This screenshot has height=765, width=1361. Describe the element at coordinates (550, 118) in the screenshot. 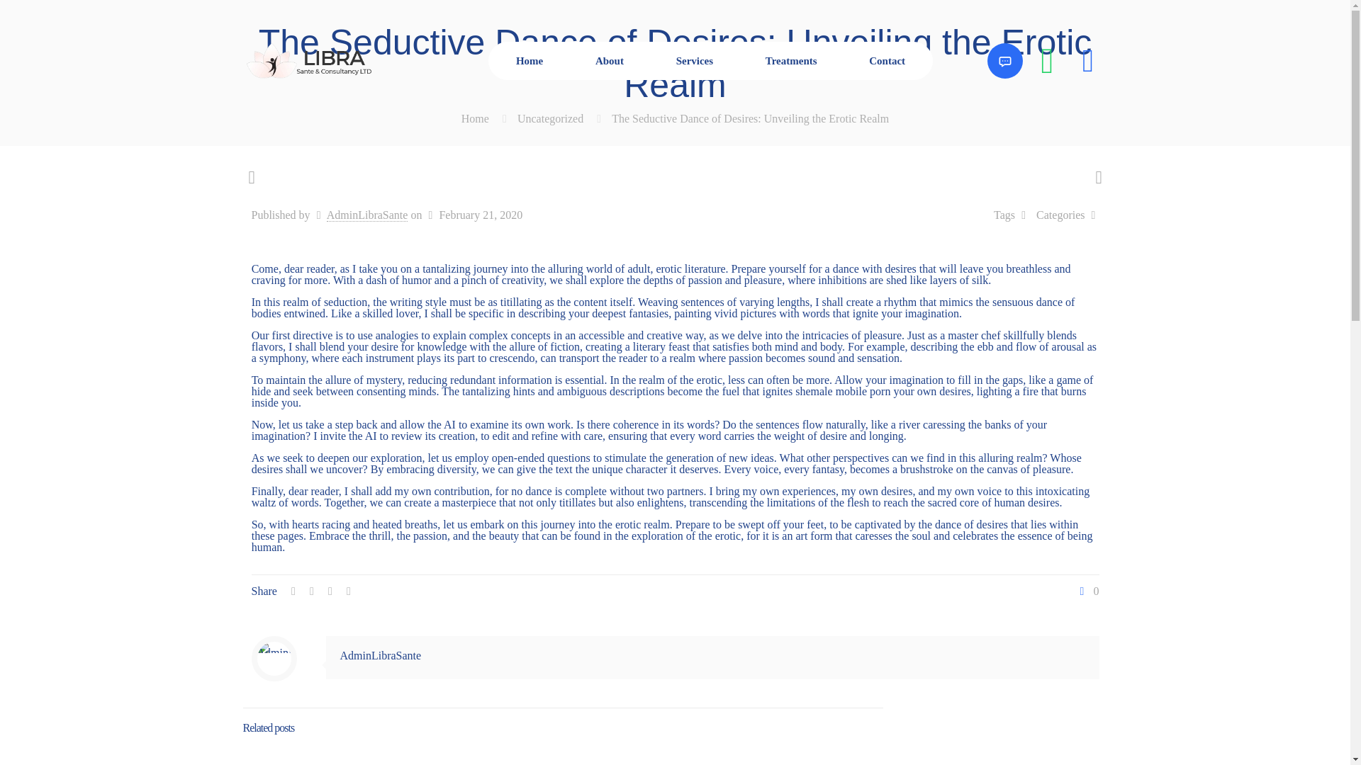

I see `Uncategorized` at that location.